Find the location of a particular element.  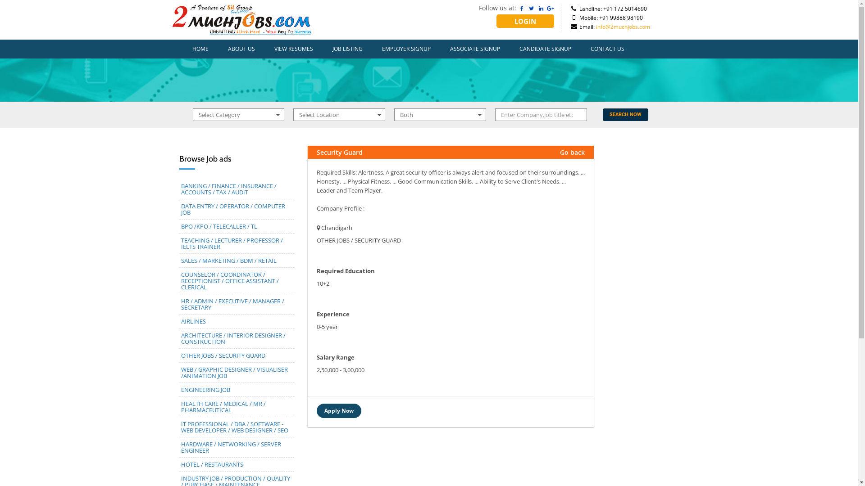

HEALTH CARE / MEDICAL / MR / PHARMACEUTICAL is located at coordinates (223, 407).